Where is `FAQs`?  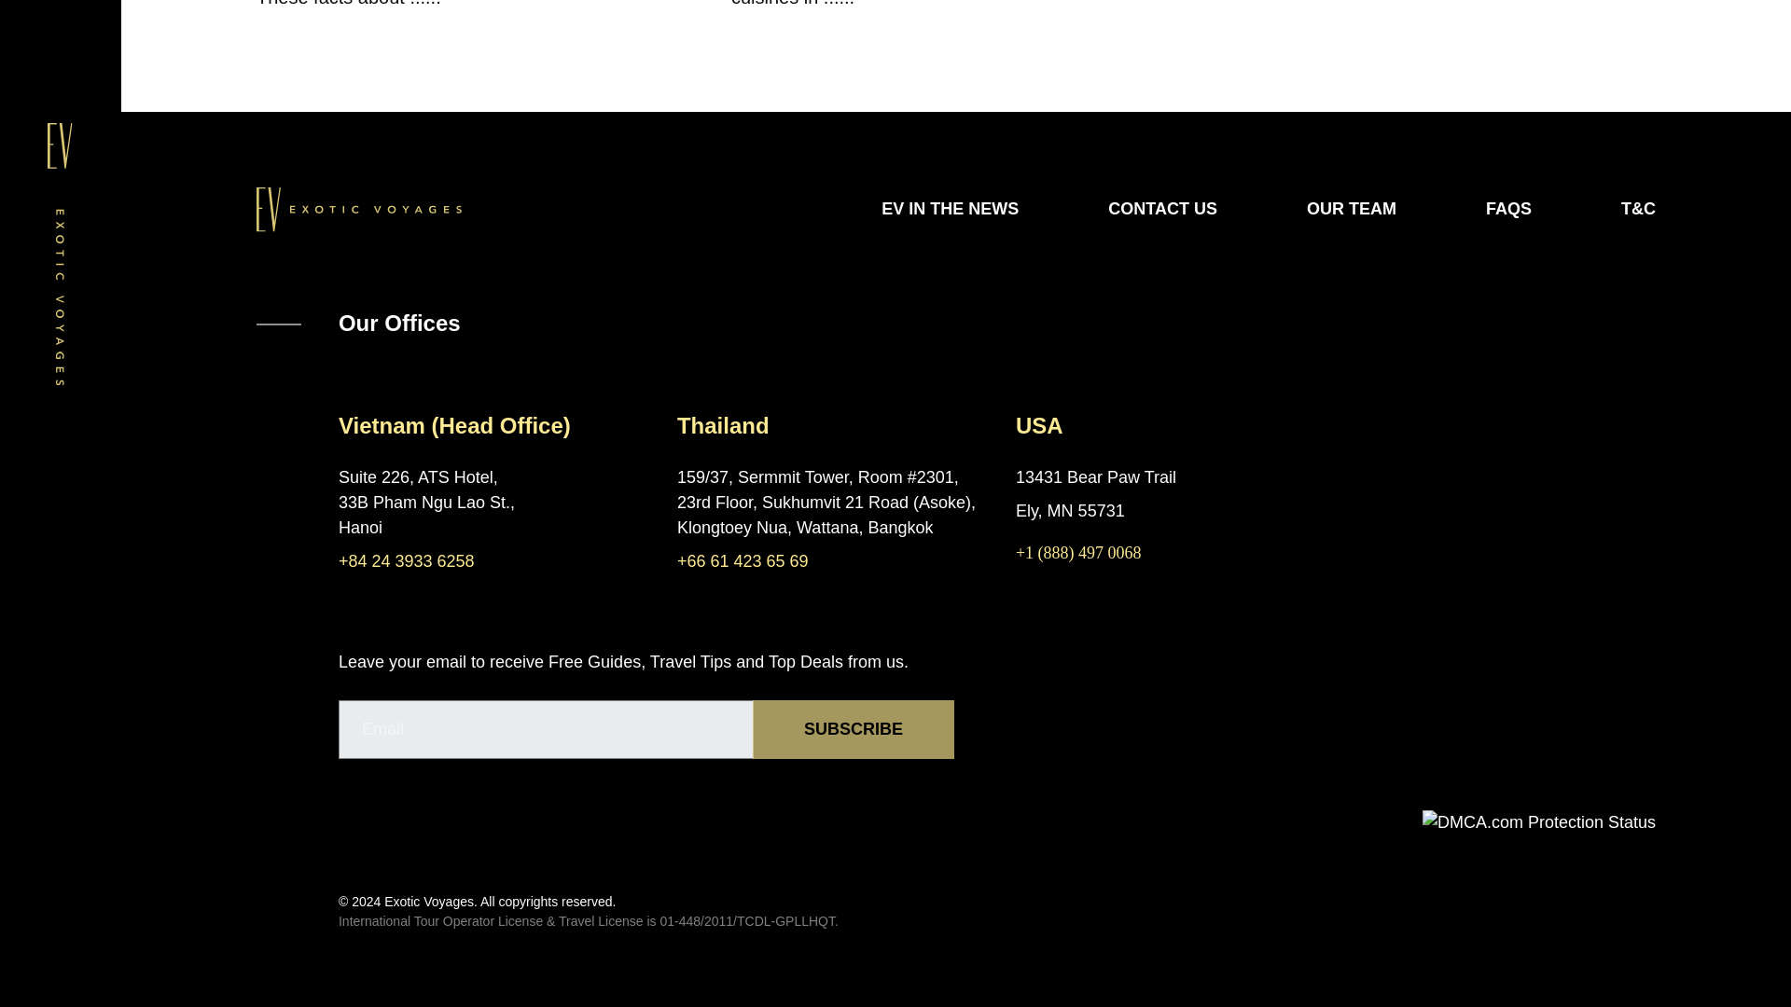 FAQs is located at coordinates (1508, 209).